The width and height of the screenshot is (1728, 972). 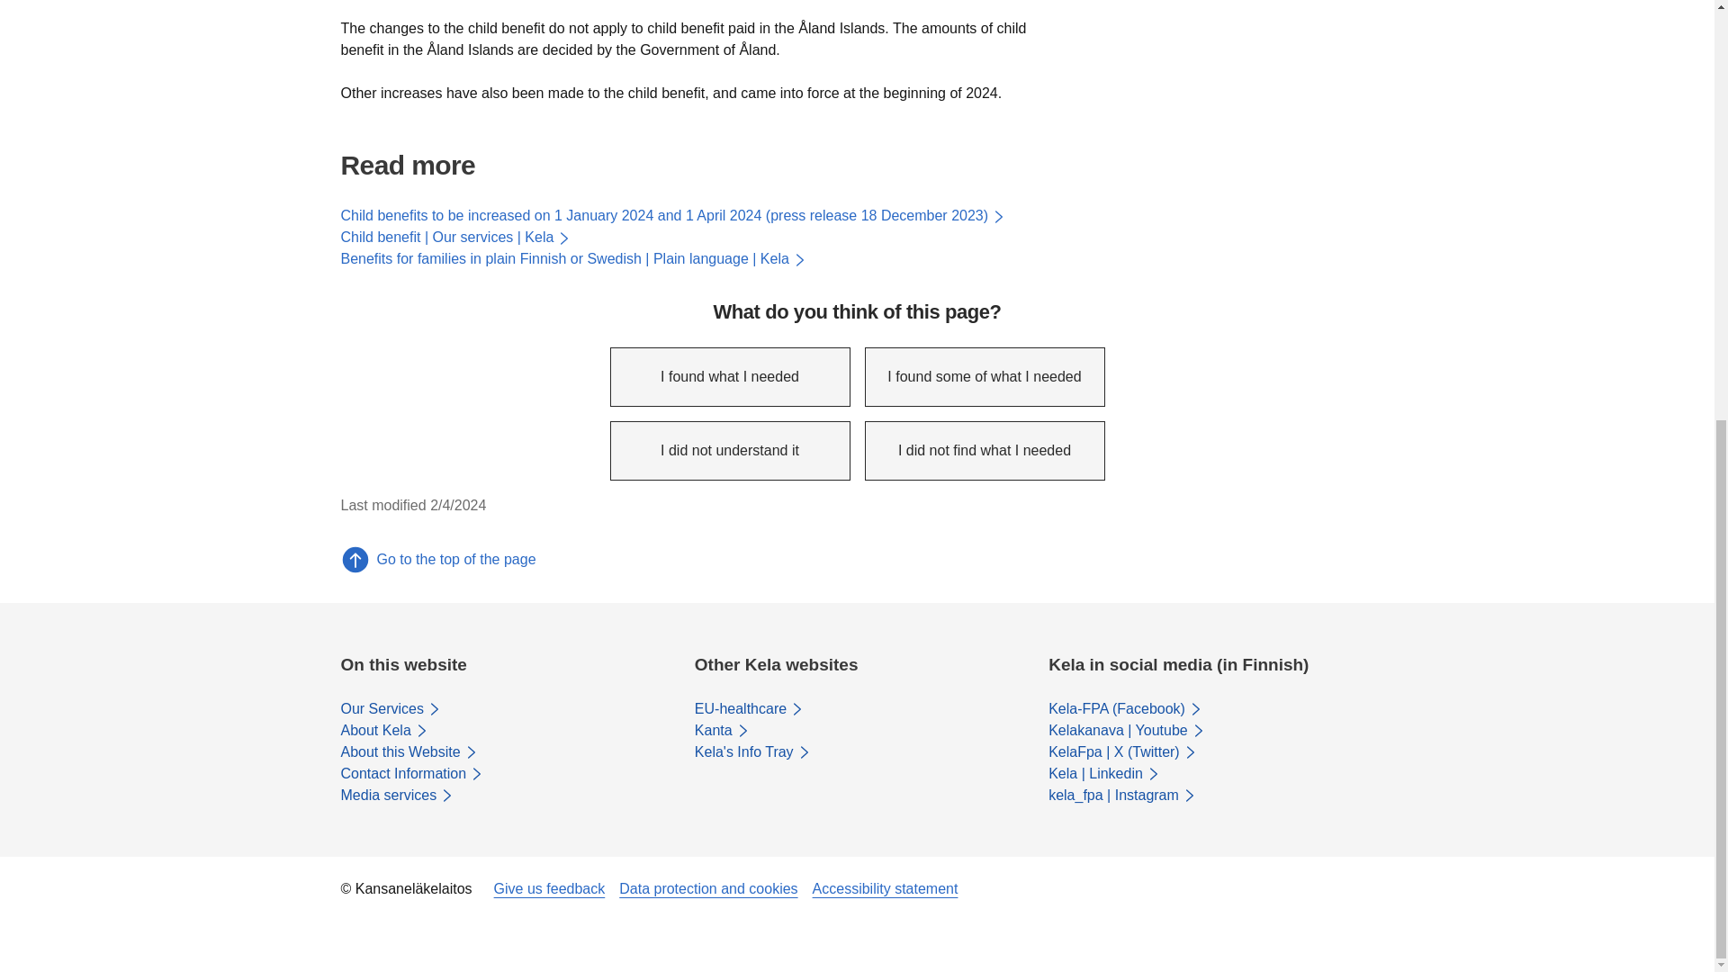 I want to click on Go to the top of the page, so click(x=857, y=560).